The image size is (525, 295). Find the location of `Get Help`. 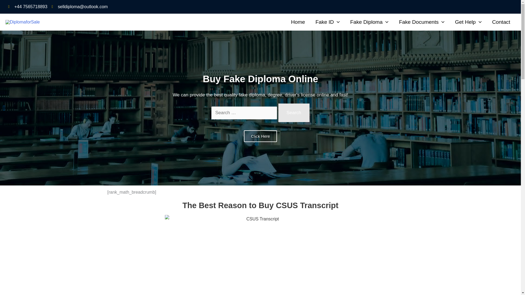

Get Help is located at coordinates (468, 22).